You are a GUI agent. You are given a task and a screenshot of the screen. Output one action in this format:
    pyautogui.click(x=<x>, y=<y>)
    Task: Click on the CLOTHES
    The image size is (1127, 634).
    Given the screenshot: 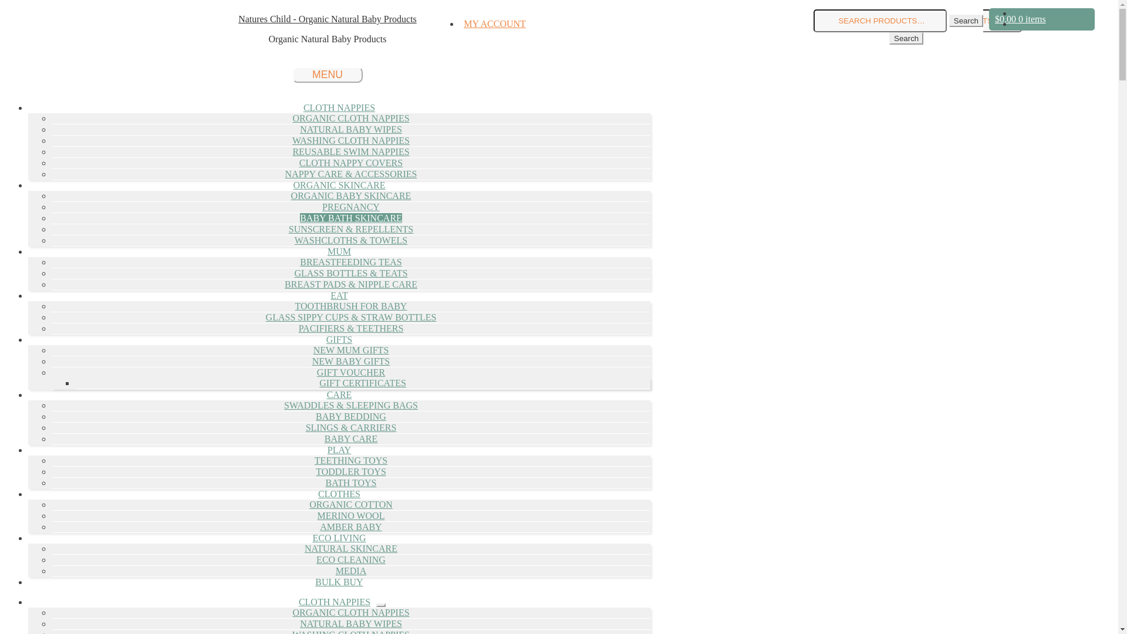 What is the action you would take?
    pyautogui.click(x=339, y=494)
    